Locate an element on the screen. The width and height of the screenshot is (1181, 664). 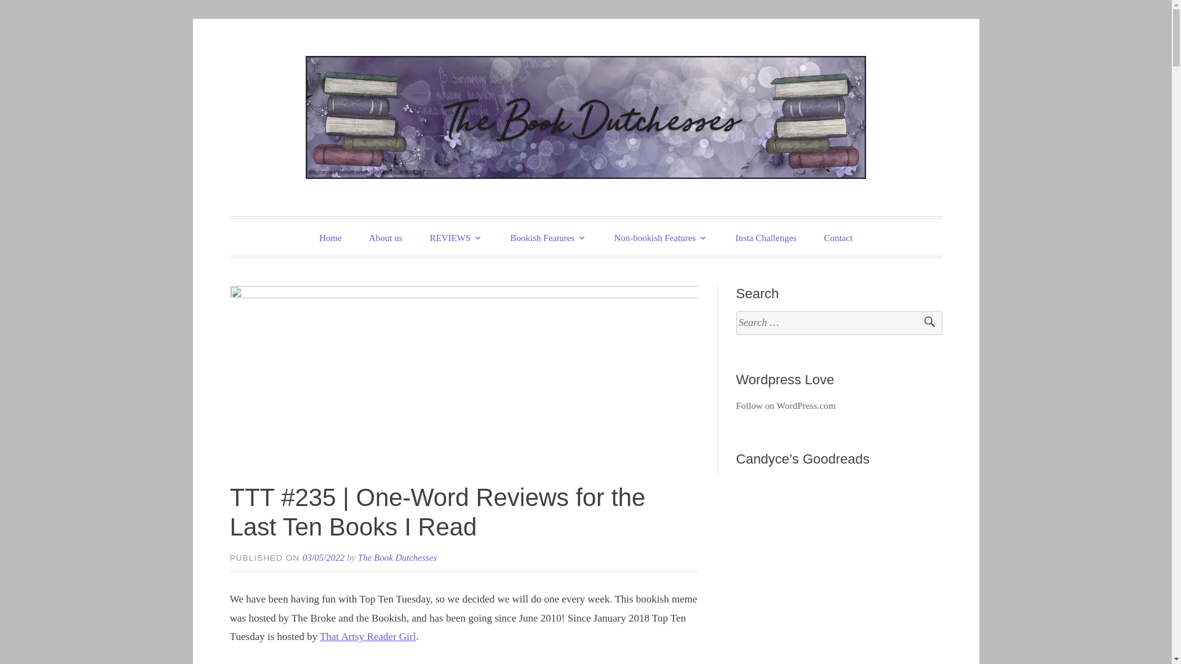
Search is located at coordinates (924, 323).